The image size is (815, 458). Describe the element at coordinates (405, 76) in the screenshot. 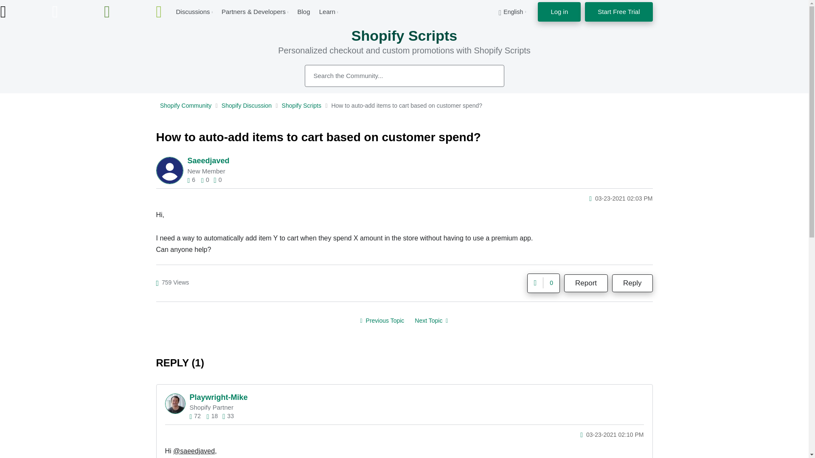

I see `Search` at that location.